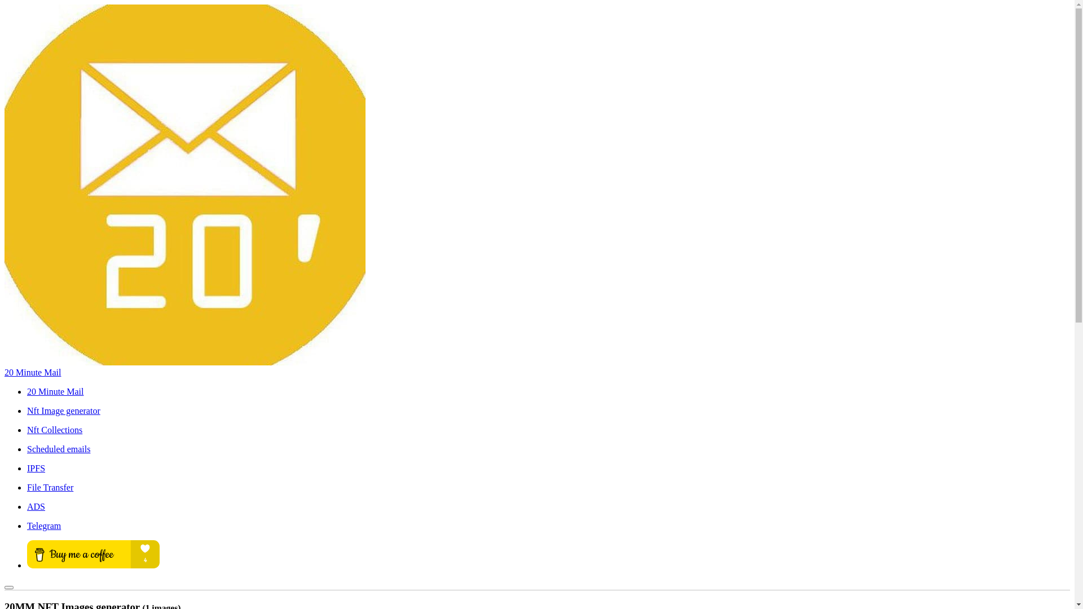  What do you see at coordinates (548, 469) in the screenshot?
I see `IPFS` at bounding box center [548, 469].